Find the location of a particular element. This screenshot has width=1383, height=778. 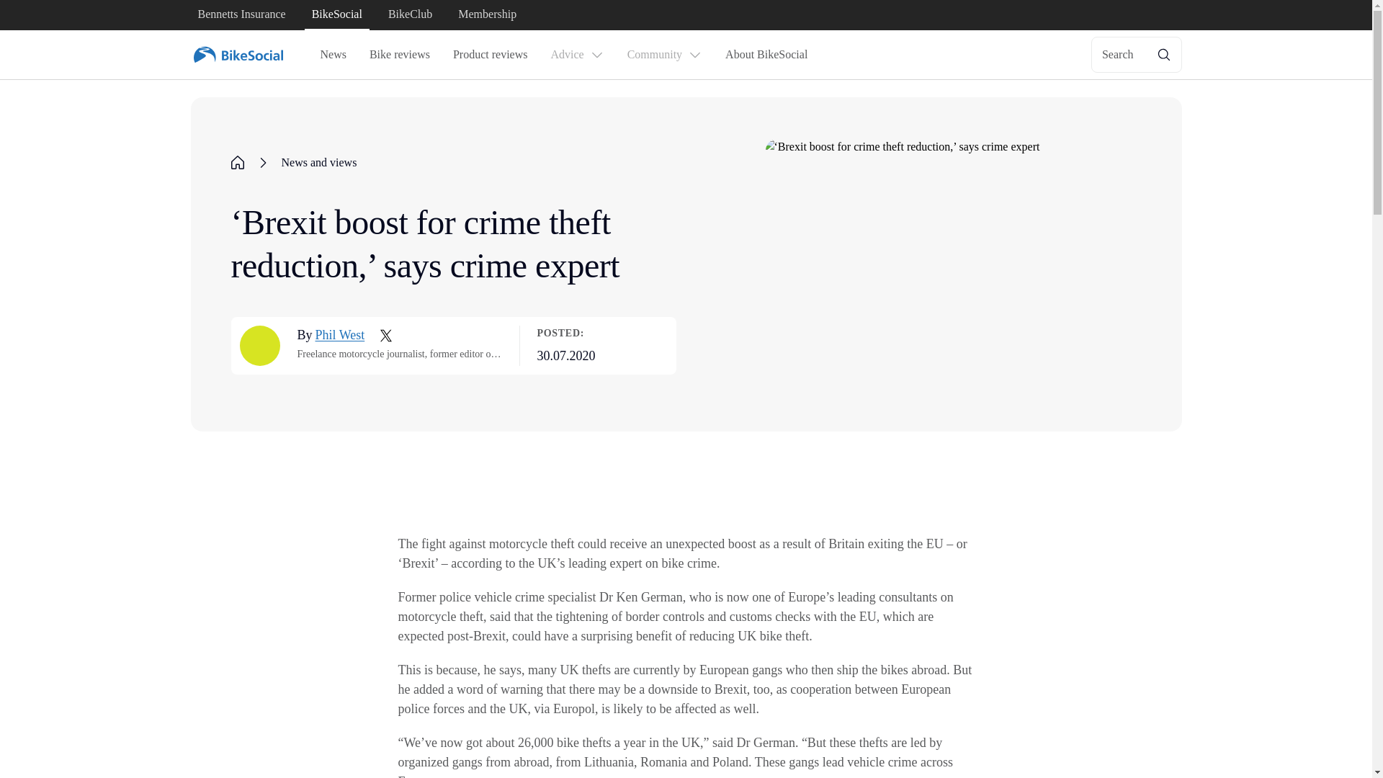

BikeSocial is located at coordinates (336, 15).